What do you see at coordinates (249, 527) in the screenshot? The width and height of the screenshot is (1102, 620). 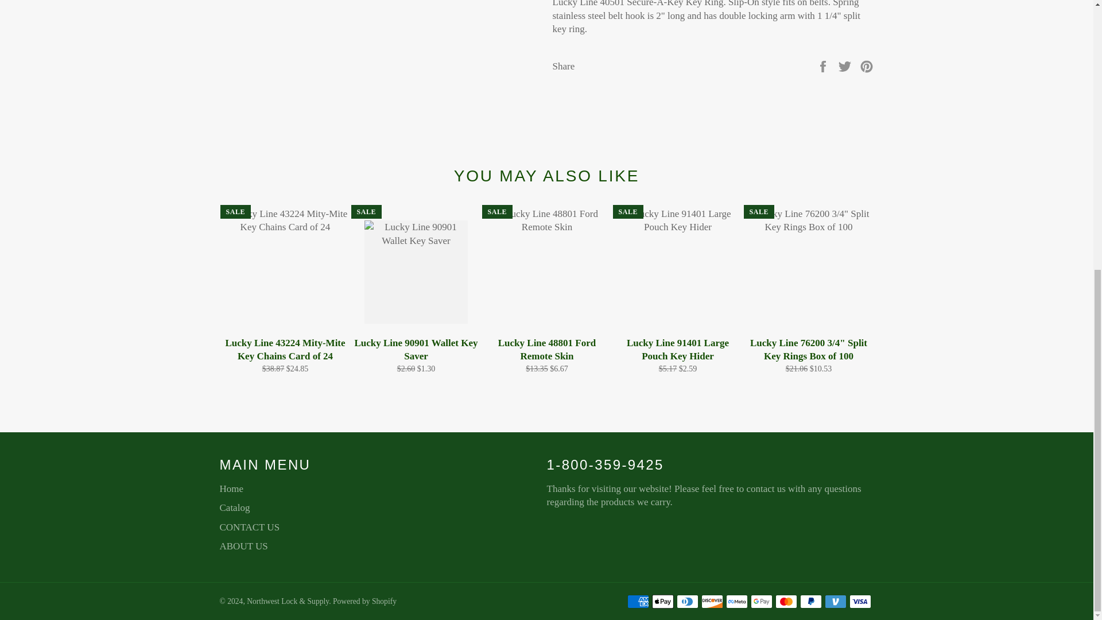 I see `CONTACT US` at bounding box center [249, 527].